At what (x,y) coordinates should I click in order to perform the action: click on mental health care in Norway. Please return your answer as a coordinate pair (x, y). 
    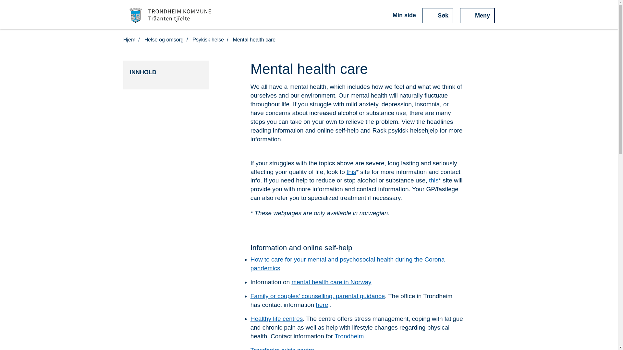
    Looking at the image, I should click on (331, 282).